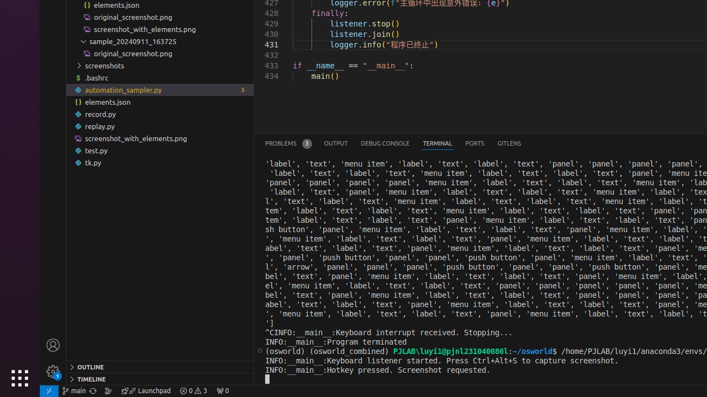  What do you see at coordinates (160, 114) in the screenshot?
I see `record.py` at bounding box center [160, 114].